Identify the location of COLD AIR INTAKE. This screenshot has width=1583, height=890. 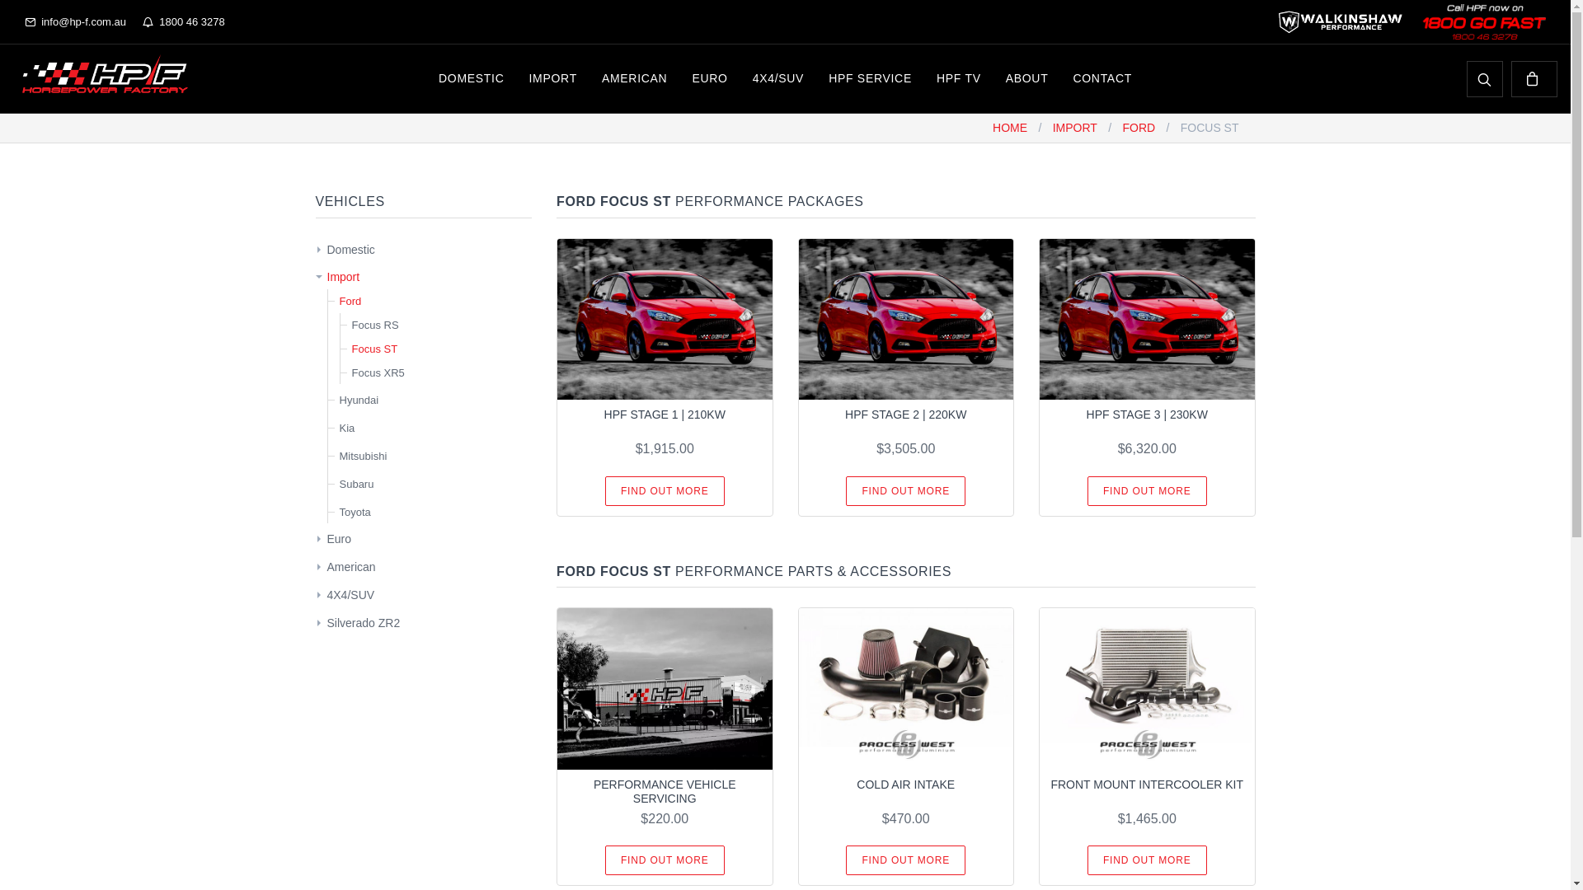
(905, 785).